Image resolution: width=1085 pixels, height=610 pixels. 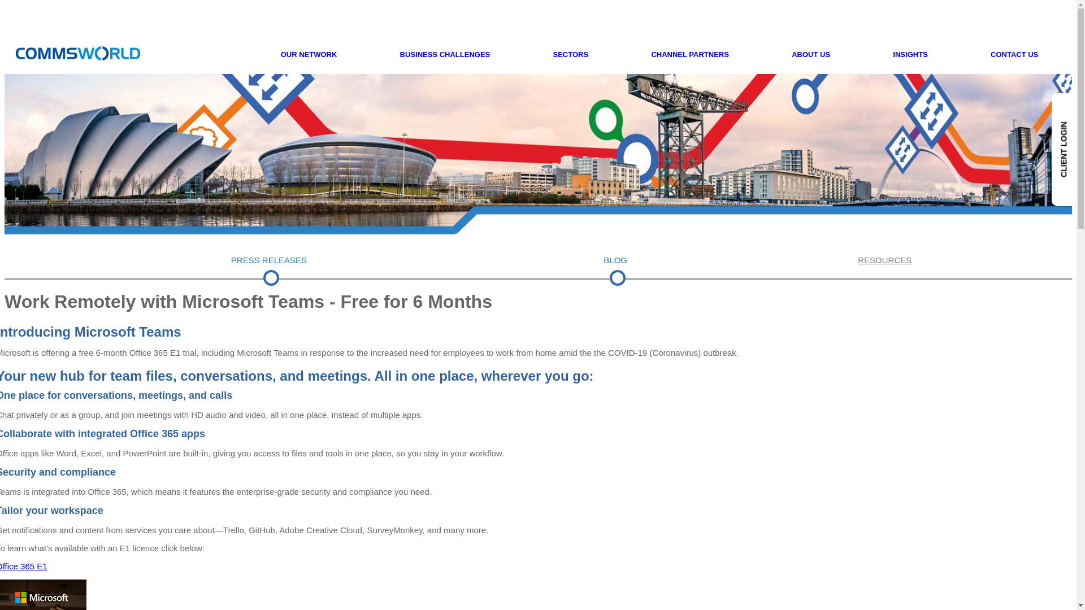 I want to click on CHANNEL PARTNERS, so click(x=689, y=54).